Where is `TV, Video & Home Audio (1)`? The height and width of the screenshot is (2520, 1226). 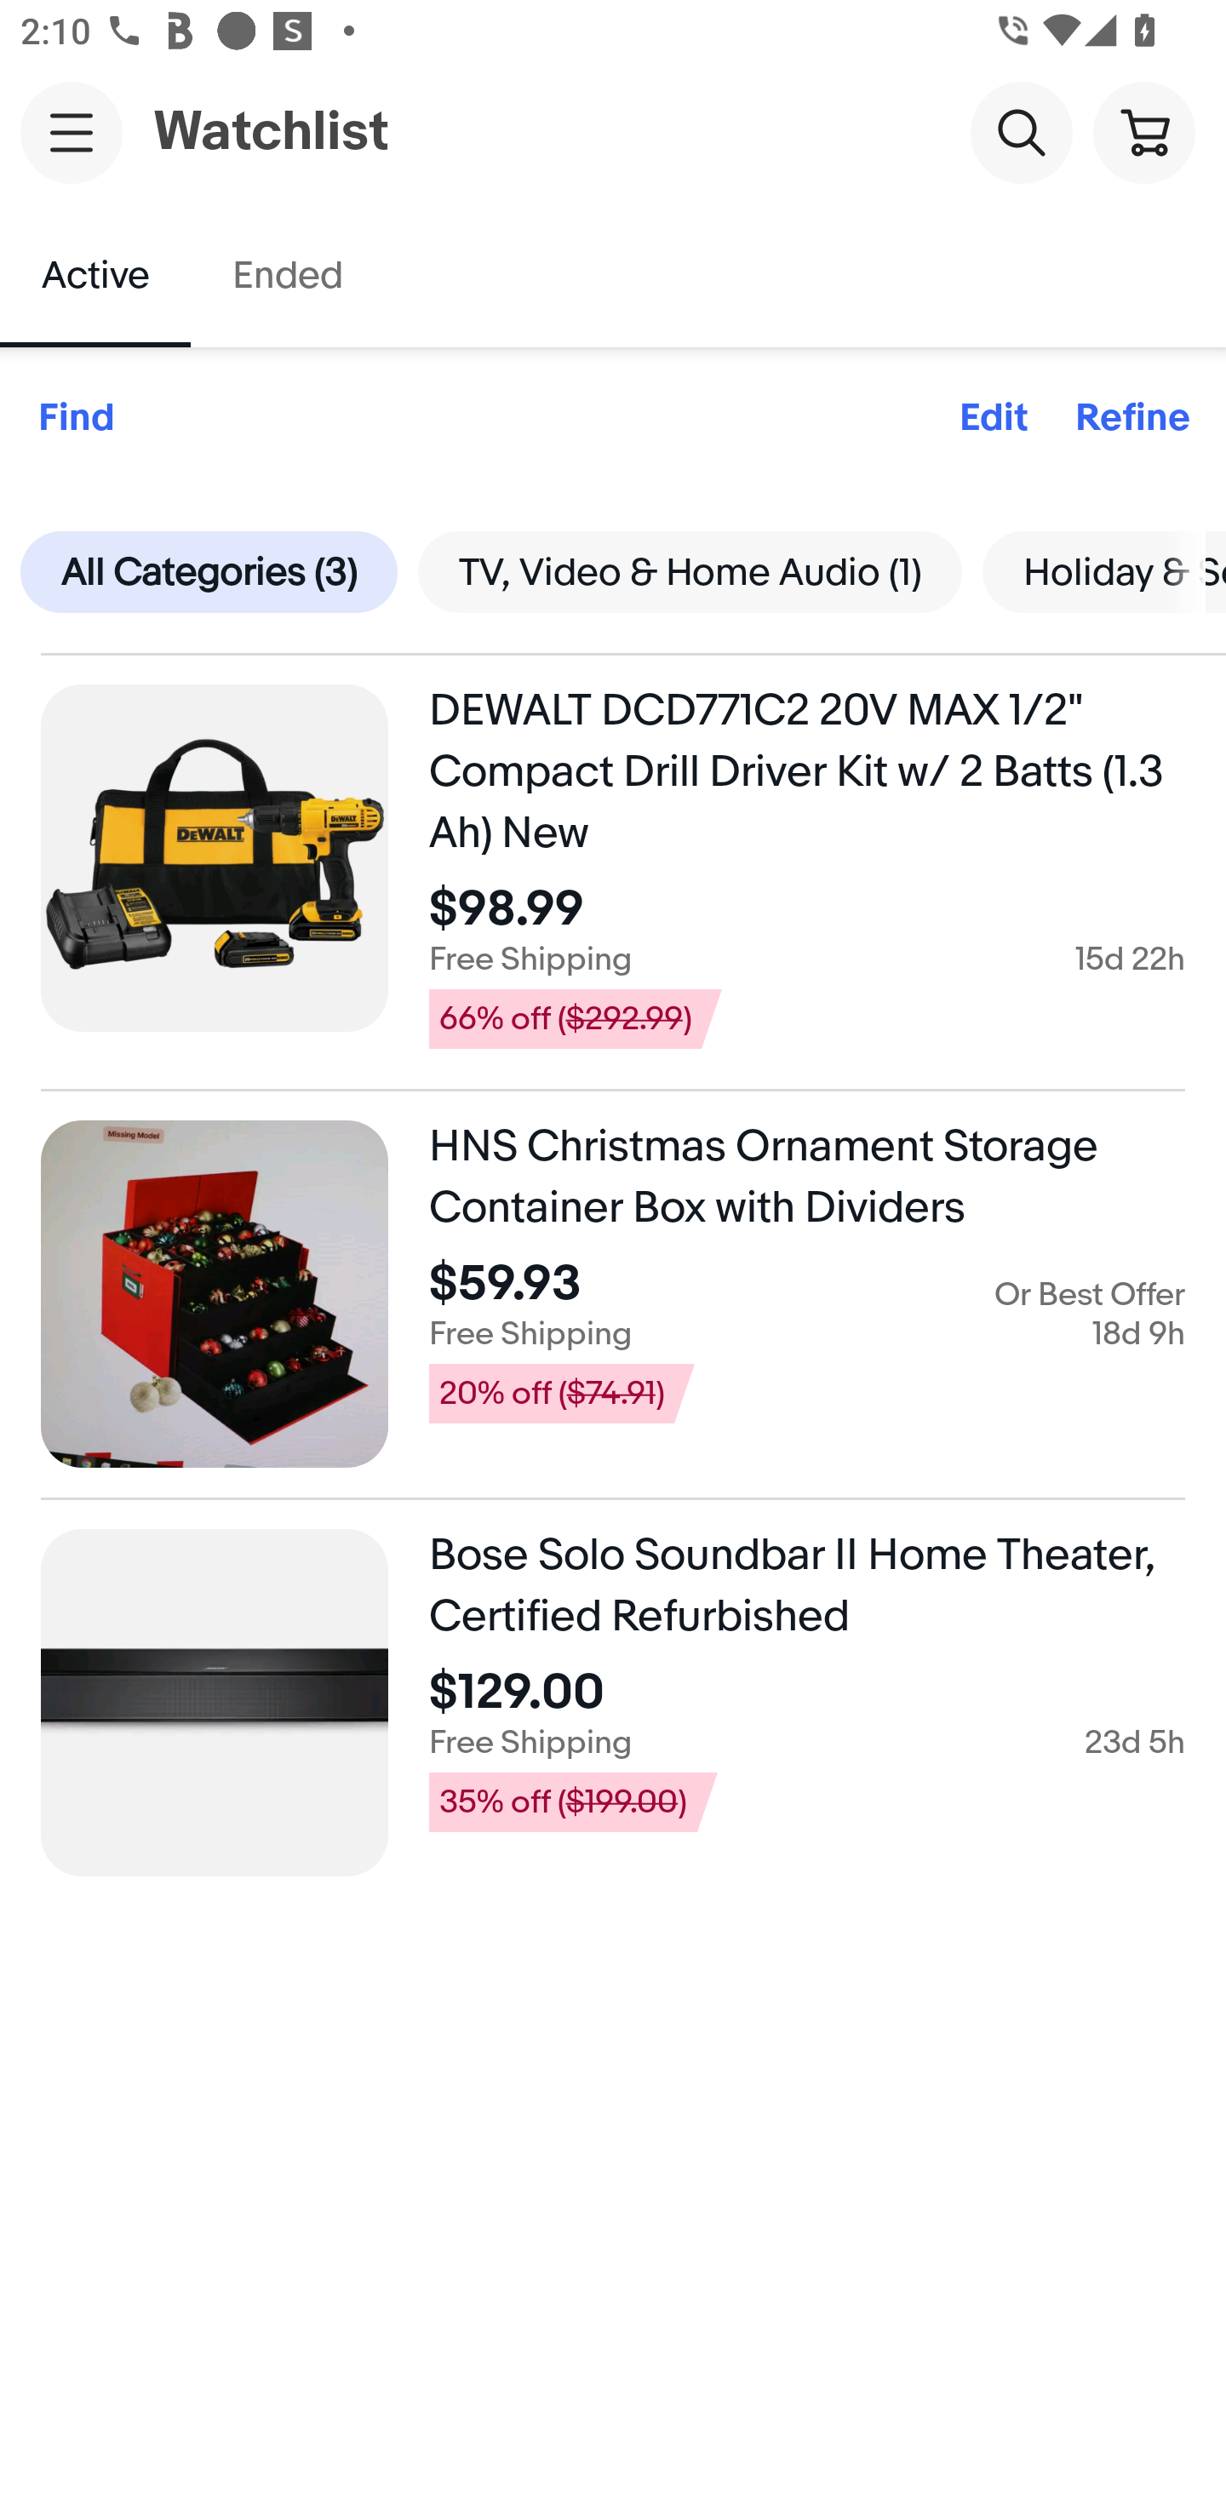
TV, Video & Home Audio (1) is located at coordinates (690, 571).